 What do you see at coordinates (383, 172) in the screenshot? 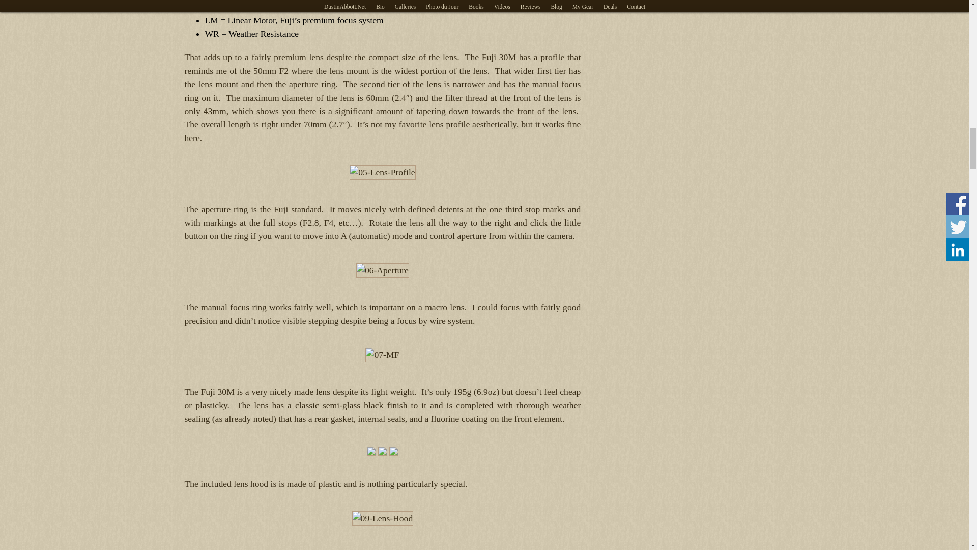
I see `05-Lens-Profile` at bounding box center [383, 172].